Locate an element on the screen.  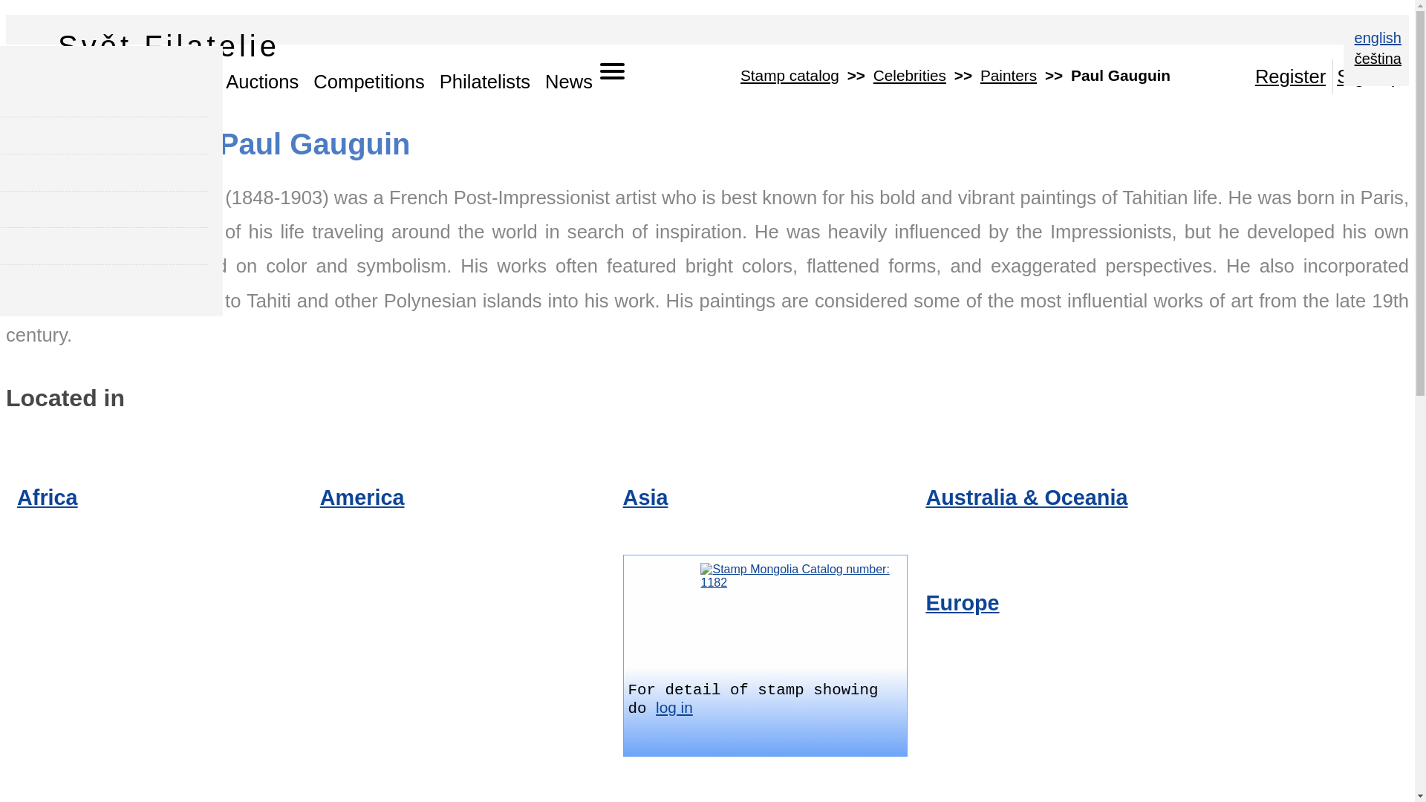
Asia is located at coordinates (646, 498).